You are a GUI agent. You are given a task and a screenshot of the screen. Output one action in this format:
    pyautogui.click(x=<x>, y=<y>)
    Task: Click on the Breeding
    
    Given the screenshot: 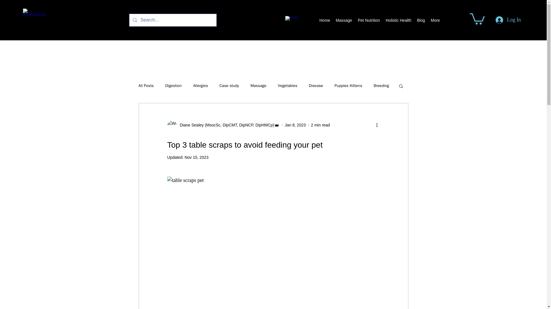 What is the action you would take?
    pyautogui.click(x=381, y=86)
    